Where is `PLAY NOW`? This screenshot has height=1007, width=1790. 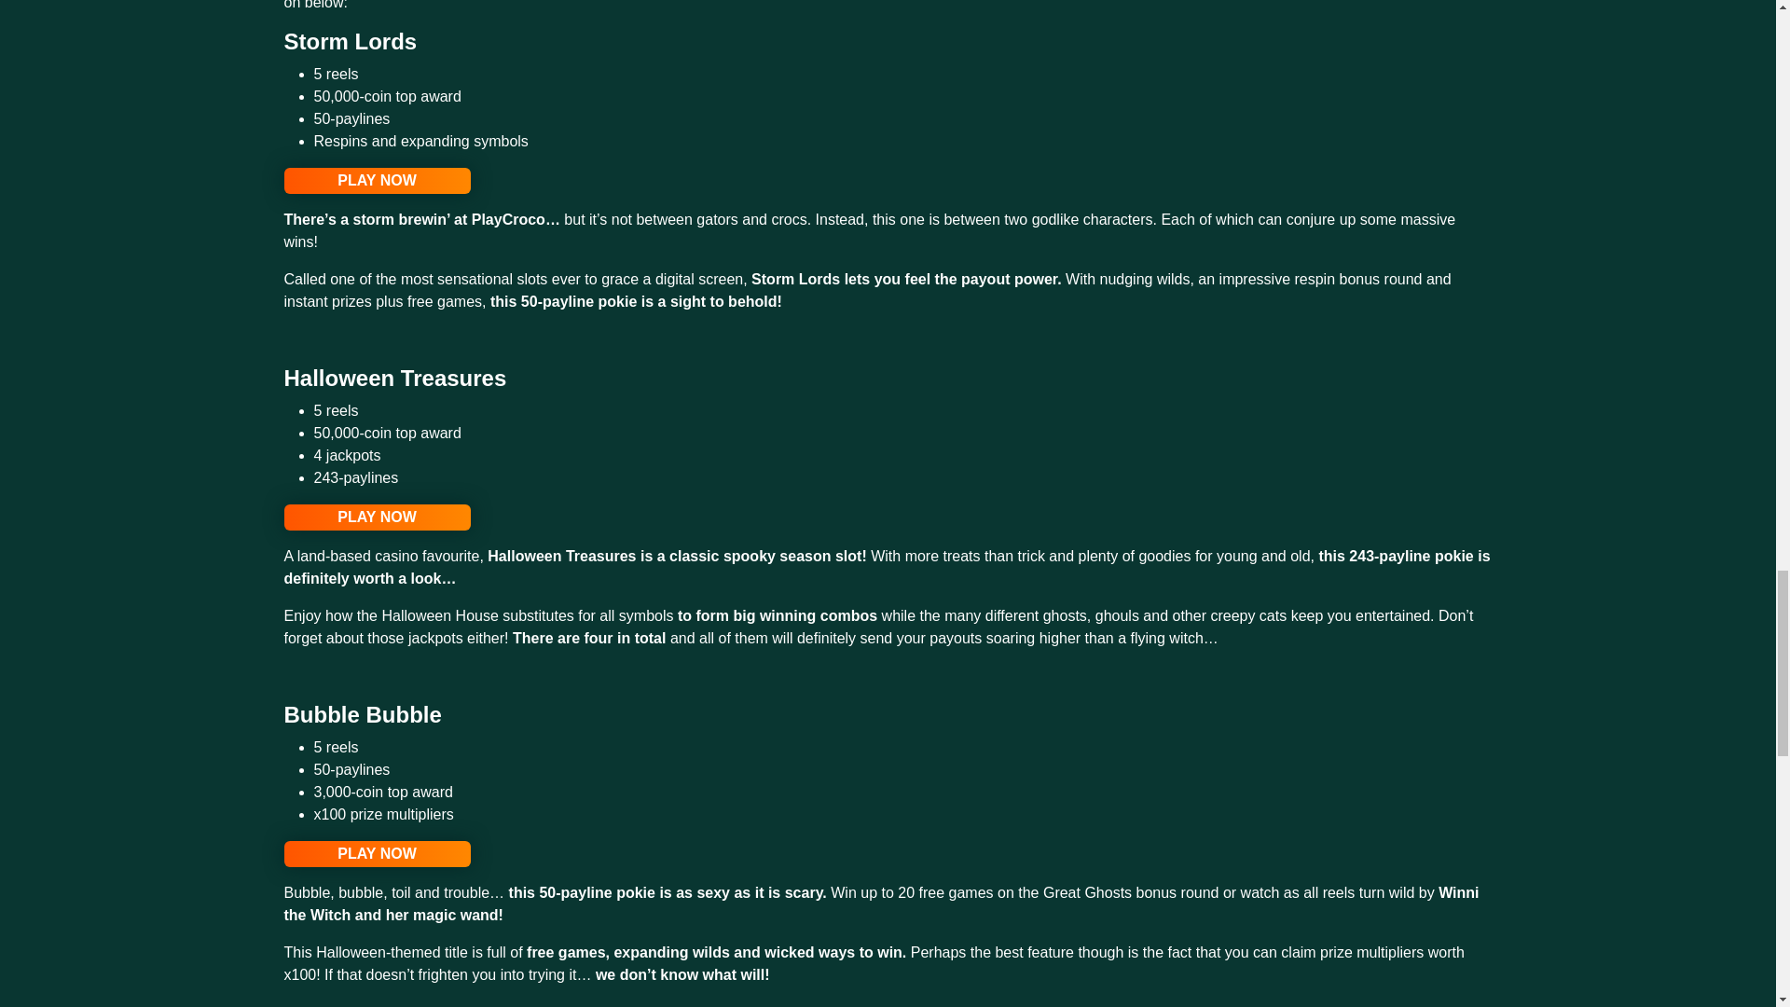
PLAY NOW is located at coordinates (376, 181).